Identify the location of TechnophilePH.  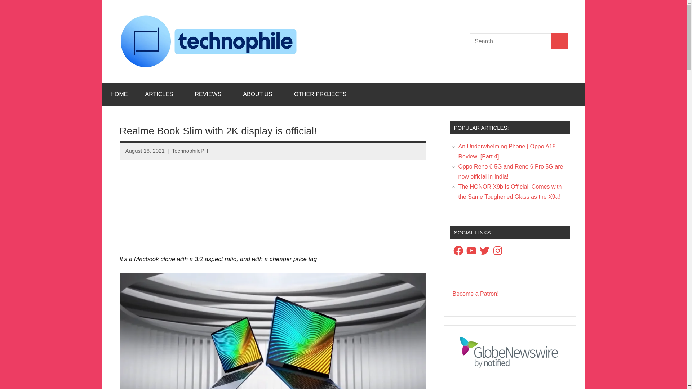
(190, 151).